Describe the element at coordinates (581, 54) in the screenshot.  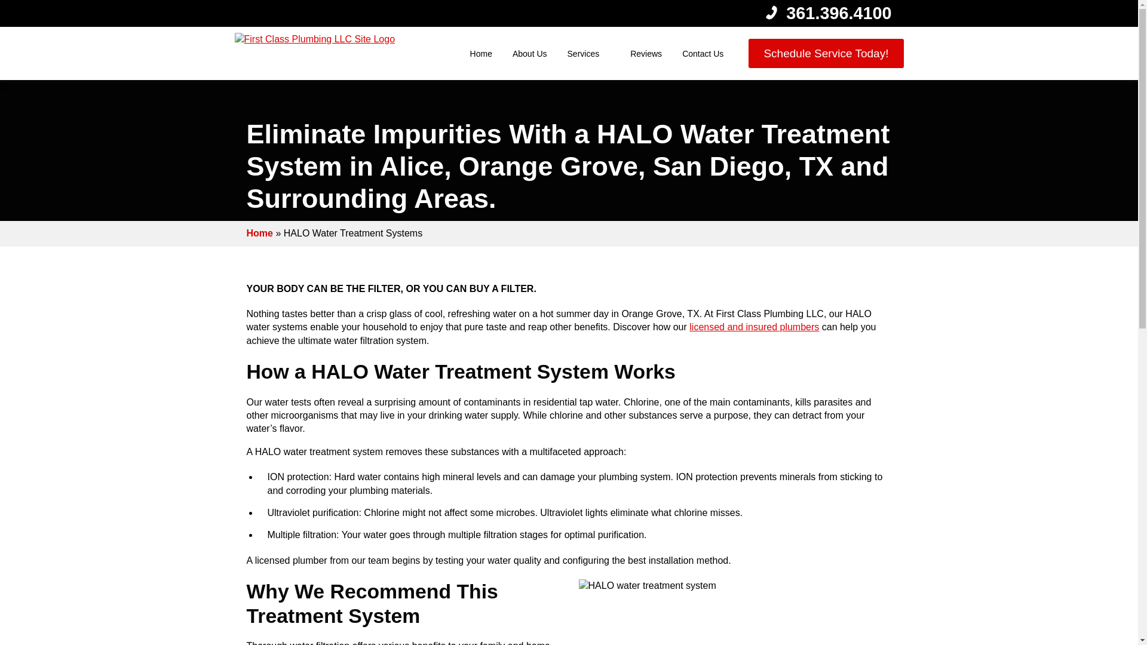
I see `Services` at that location.